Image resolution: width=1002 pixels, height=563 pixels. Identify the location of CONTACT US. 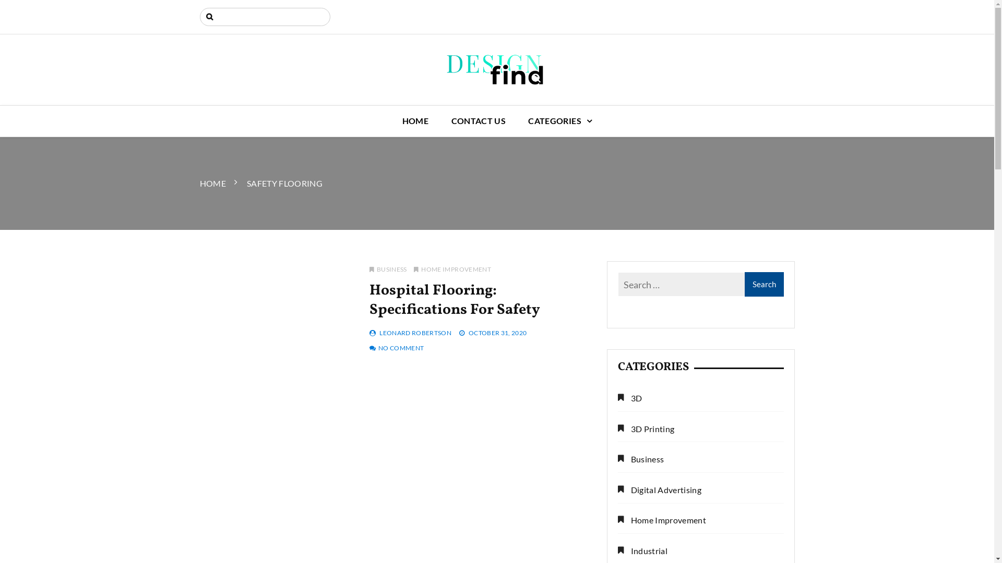
(479, 121).